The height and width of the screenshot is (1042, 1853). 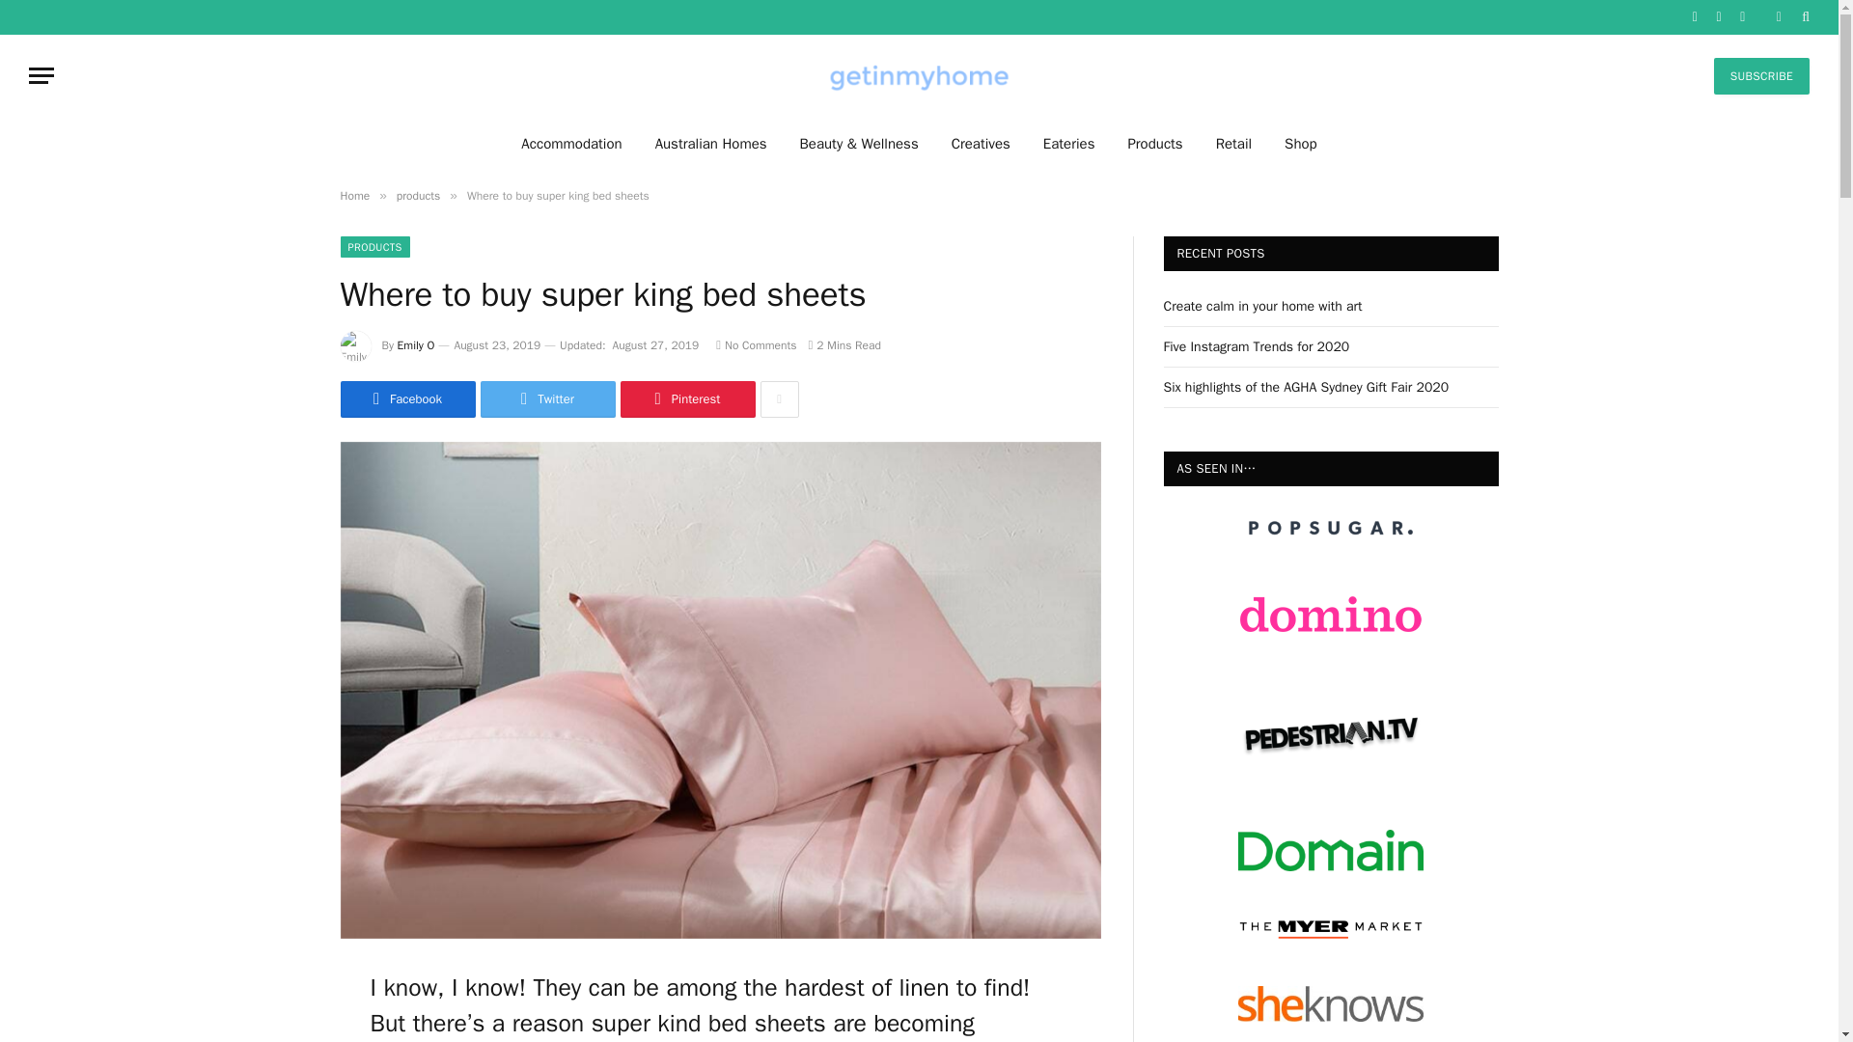 What do you see at coordinates (547, 399) in the screenshot?
I see `Twitter` at bounding box center [547, 399].